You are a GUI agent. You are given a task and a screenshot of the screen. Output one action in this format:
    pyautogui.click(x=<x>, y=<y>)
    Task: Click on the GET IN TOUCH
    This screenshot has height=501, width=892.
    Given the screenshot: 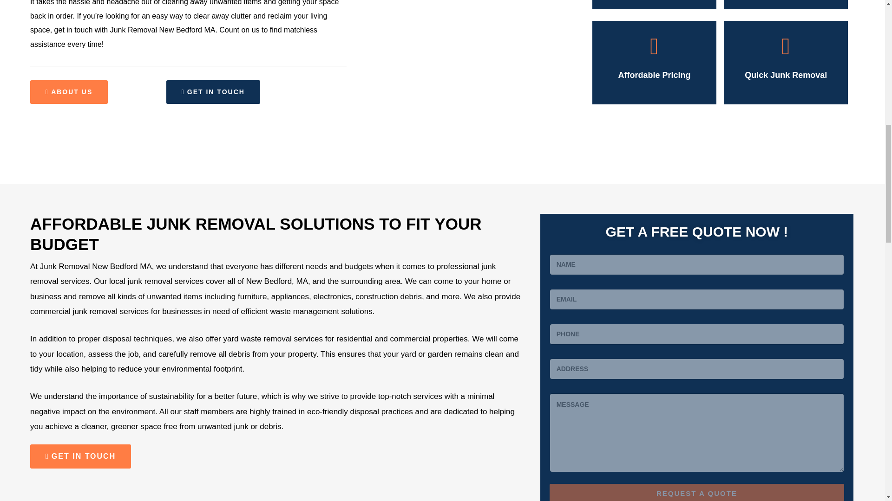 What is the action you would take?
    pyautogui.click(x=213, y=91)
    